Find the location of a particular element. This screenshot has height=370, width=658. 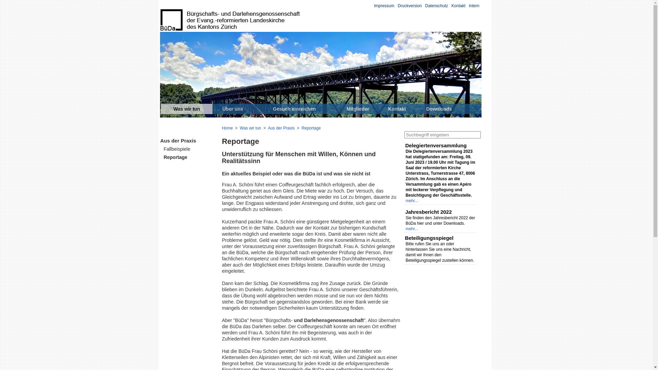

Kontakt is located at coordinates (397, 109).